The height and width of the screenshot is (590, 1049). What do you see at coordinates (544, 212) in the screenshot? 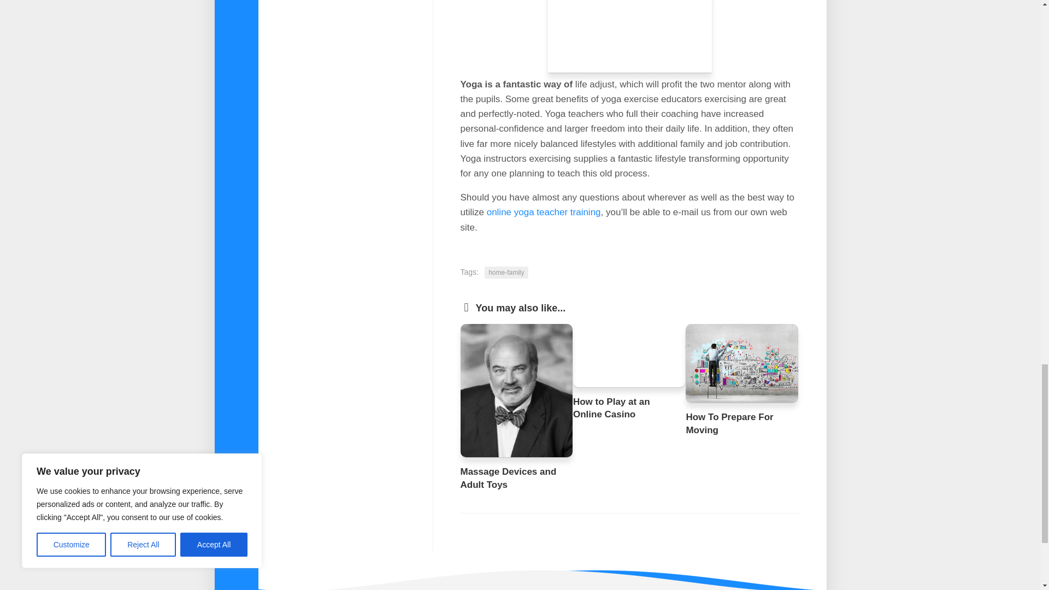
I see `online yoga teacher training` at bounding box center [544, 212].